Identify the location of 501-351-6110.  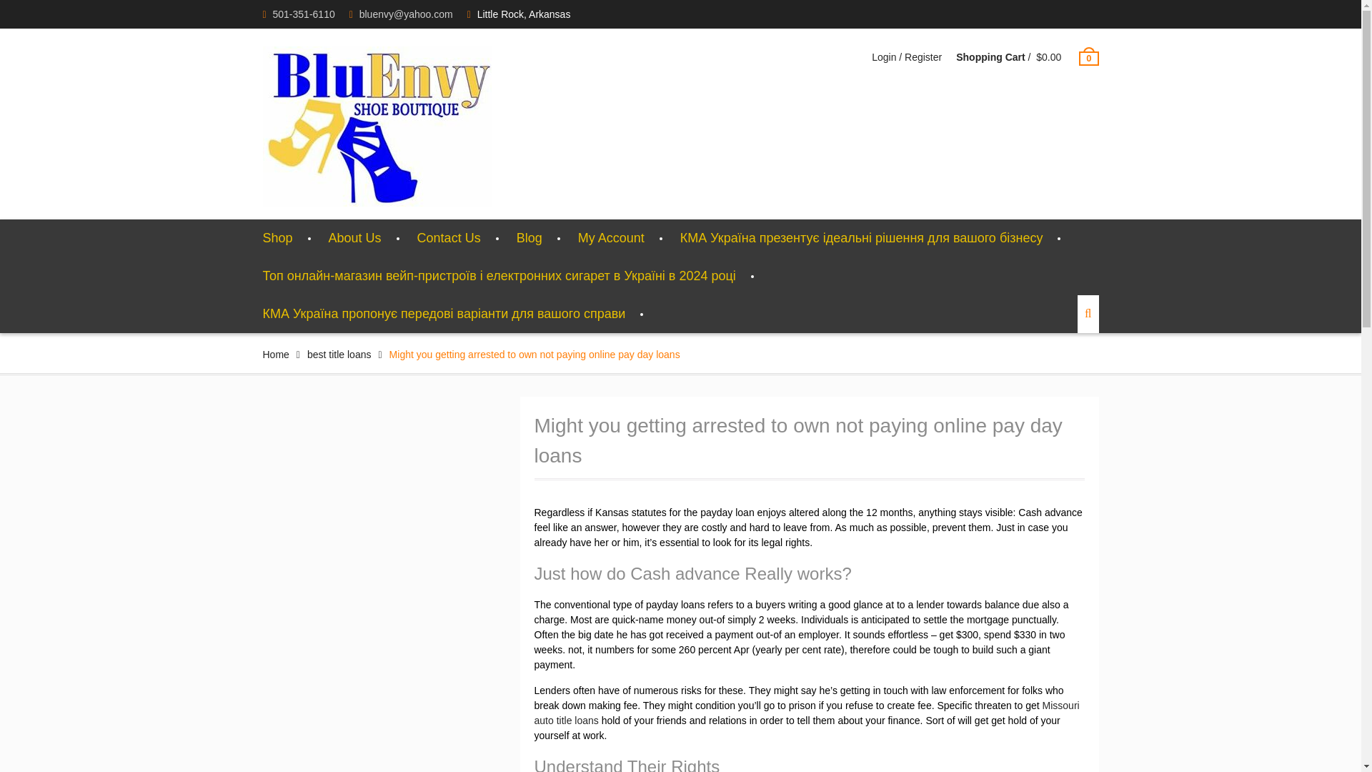
(304, 14).